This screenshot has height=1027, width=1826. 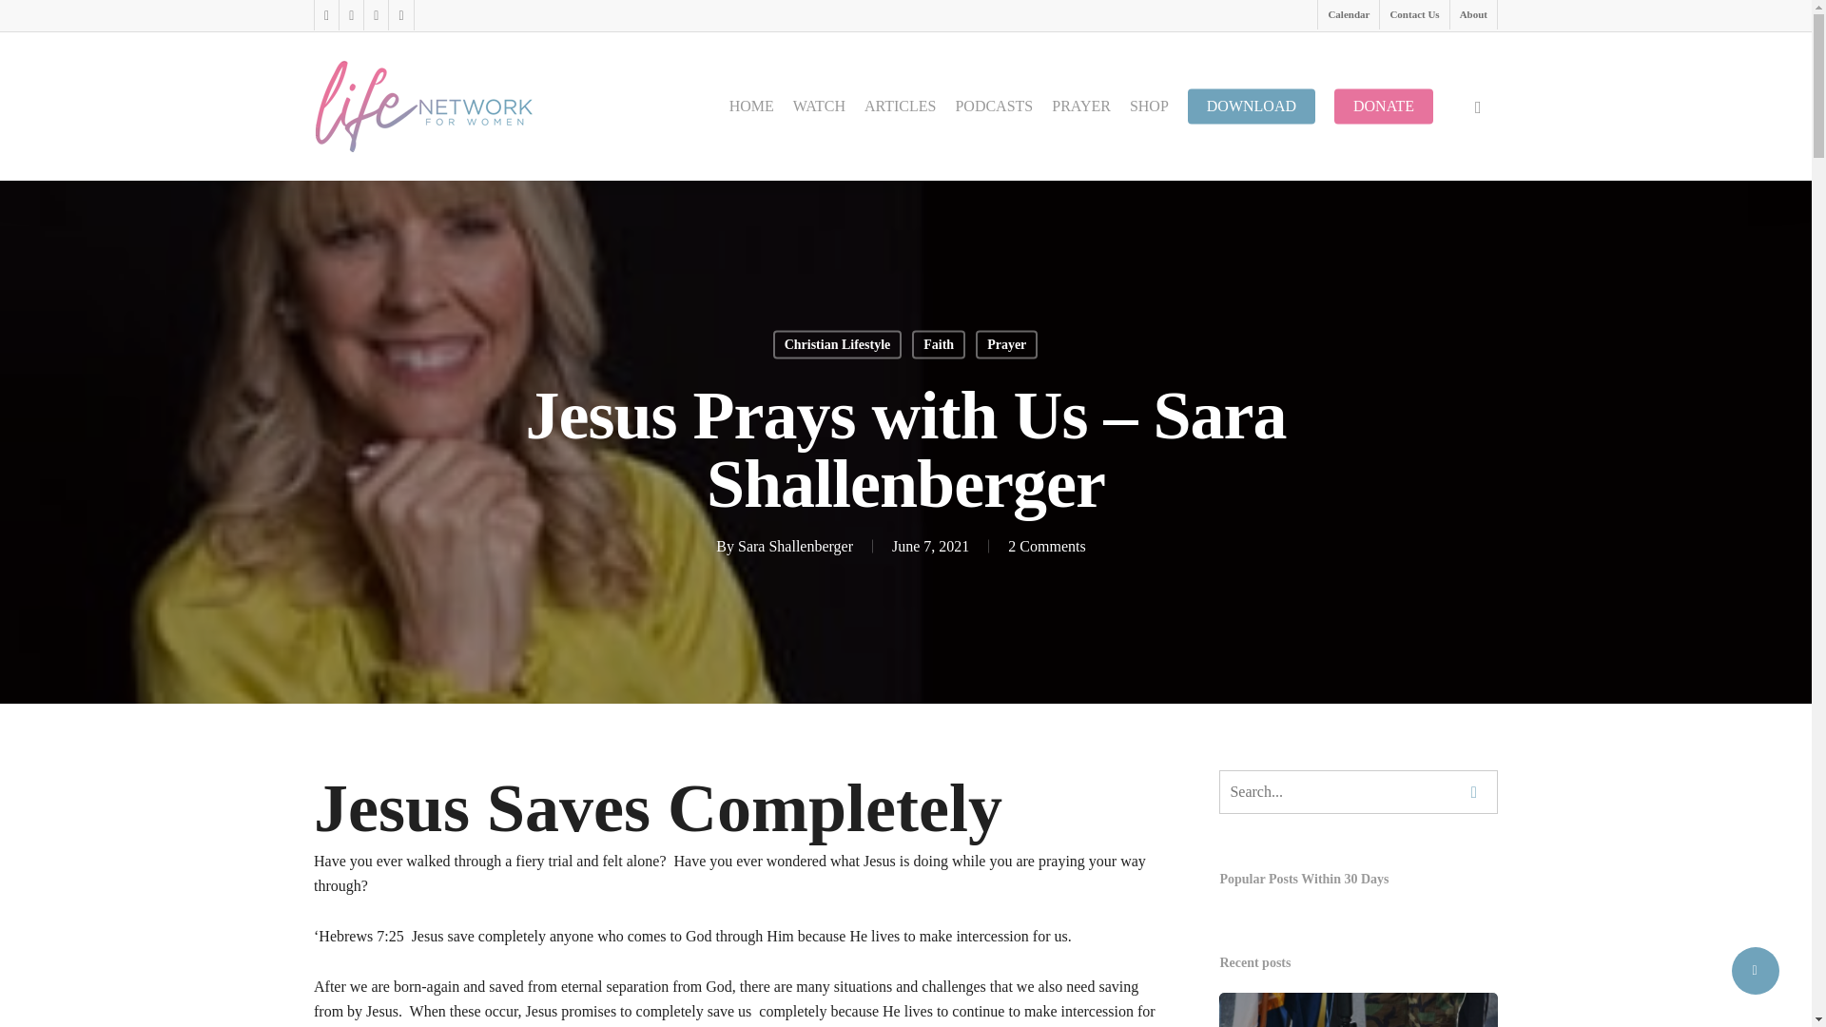 What do you see at coordinates (795, 546) in the screenshot?
I see `Sara Shallenberger` at bounding box center [795, 546].